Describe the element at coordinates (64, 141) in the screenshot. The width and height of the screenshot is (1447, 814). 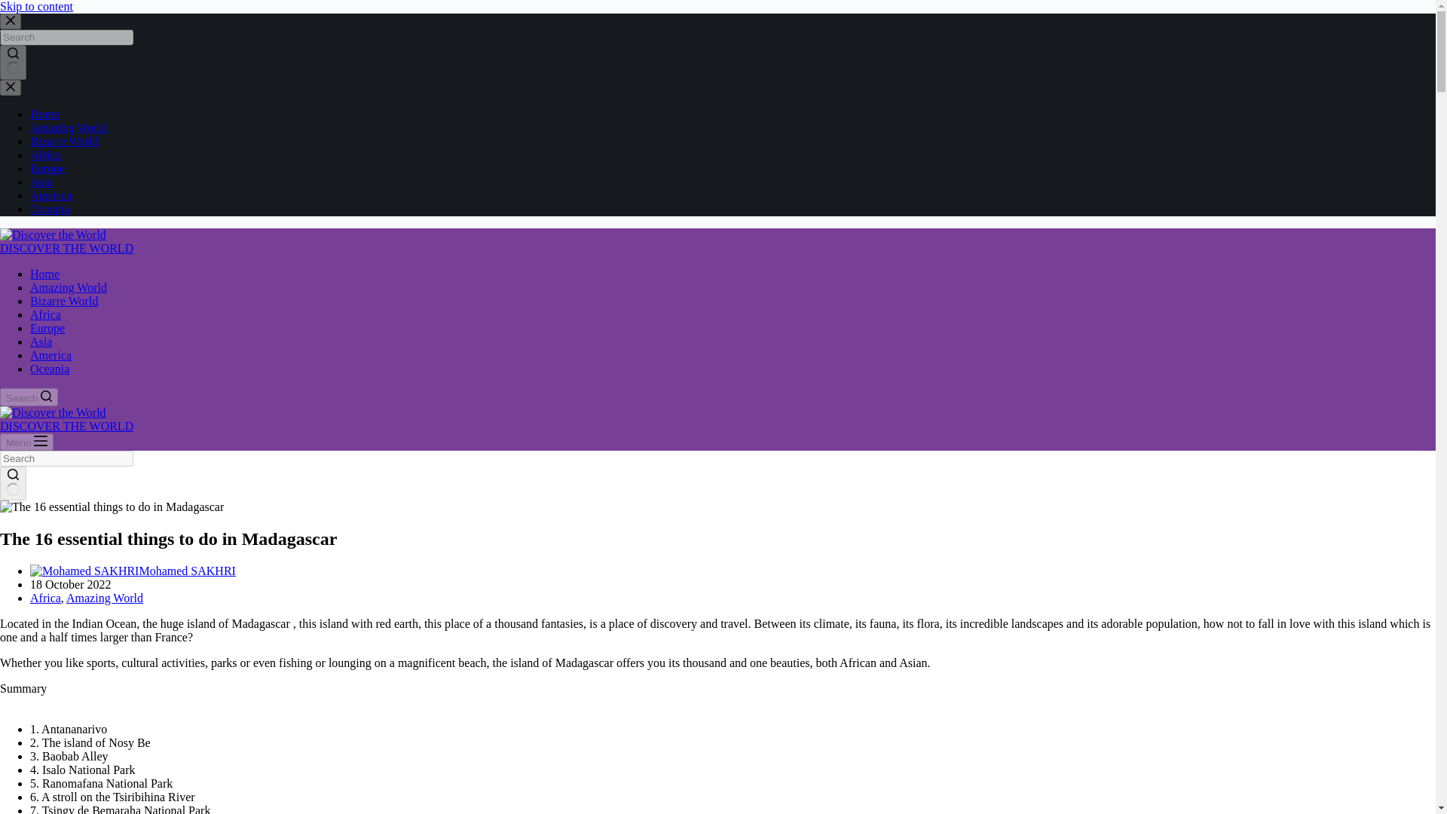
I see `Bizarre World` at that location.